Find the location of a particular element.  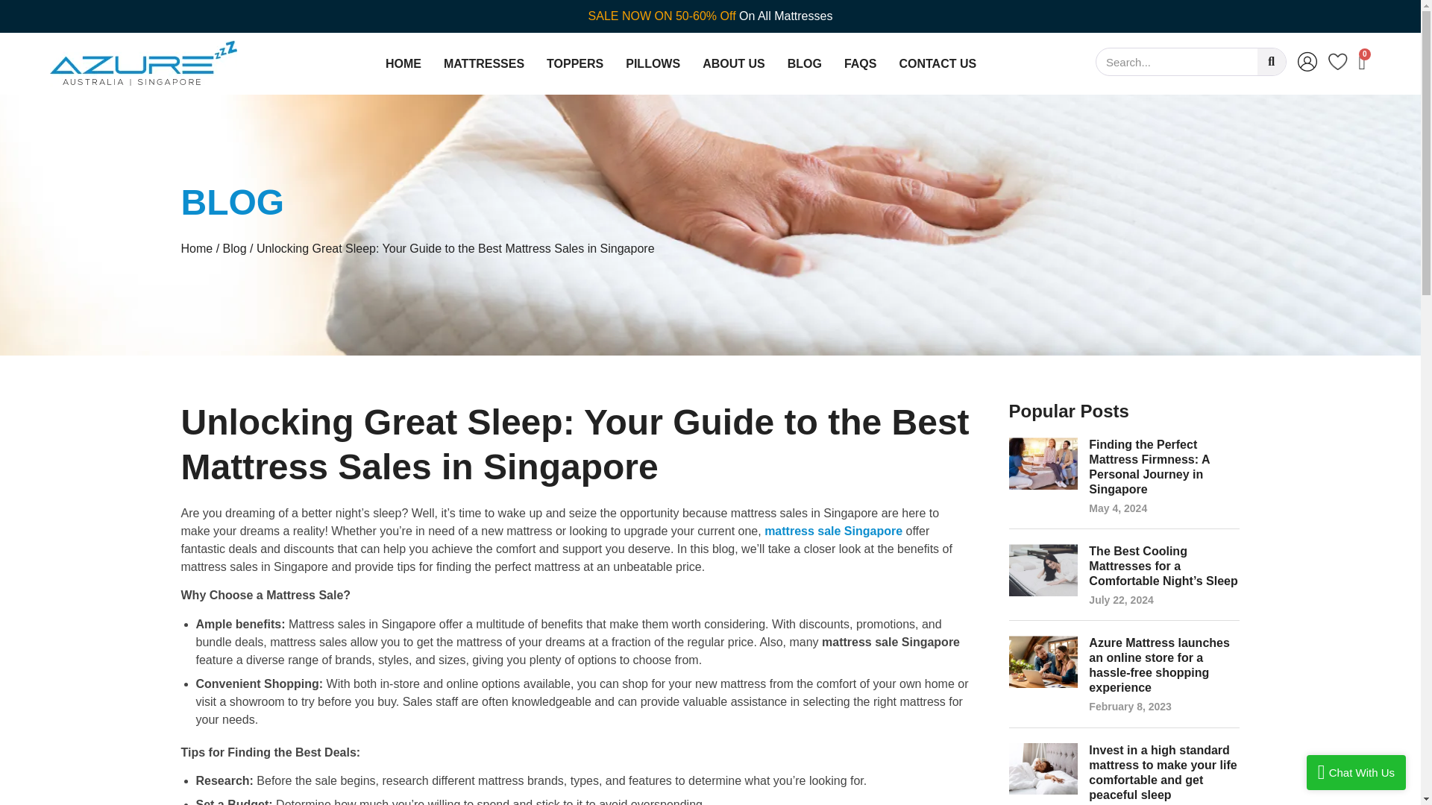

HOME is located at coordinates (403, 63).